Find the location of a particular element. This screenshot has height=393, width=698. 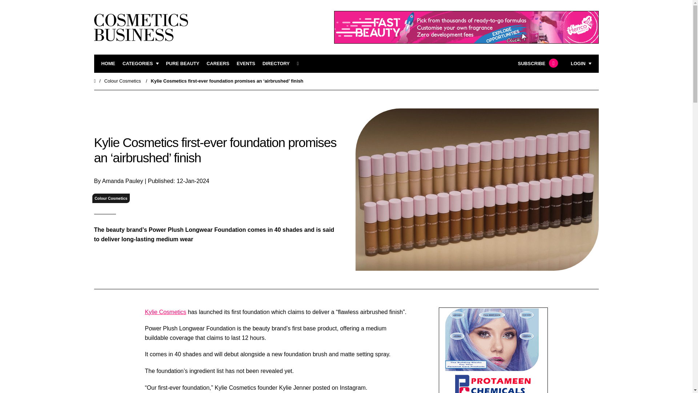

Kylie Cosmetics is located at coordinates (165, 312).